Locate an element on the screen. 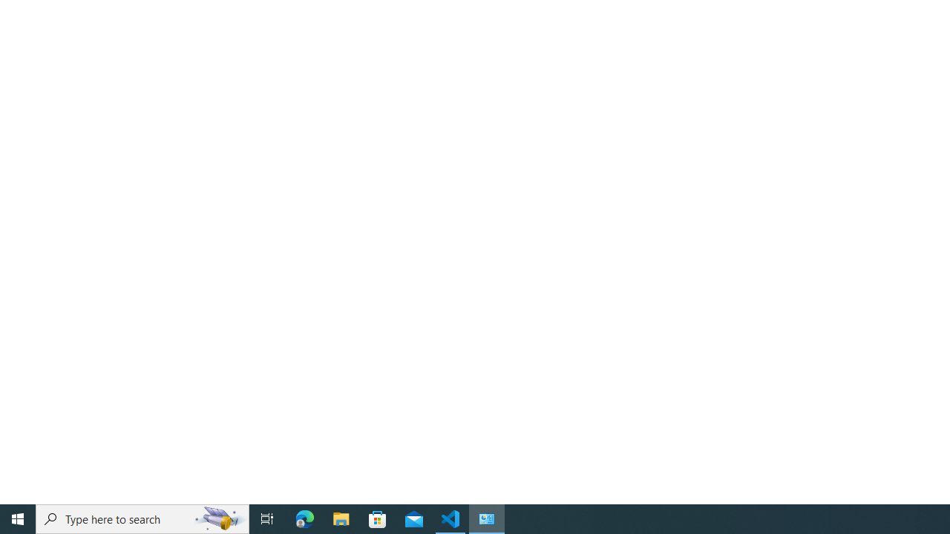  Control Panel - 1 running window is located at coordinates (487, 519).